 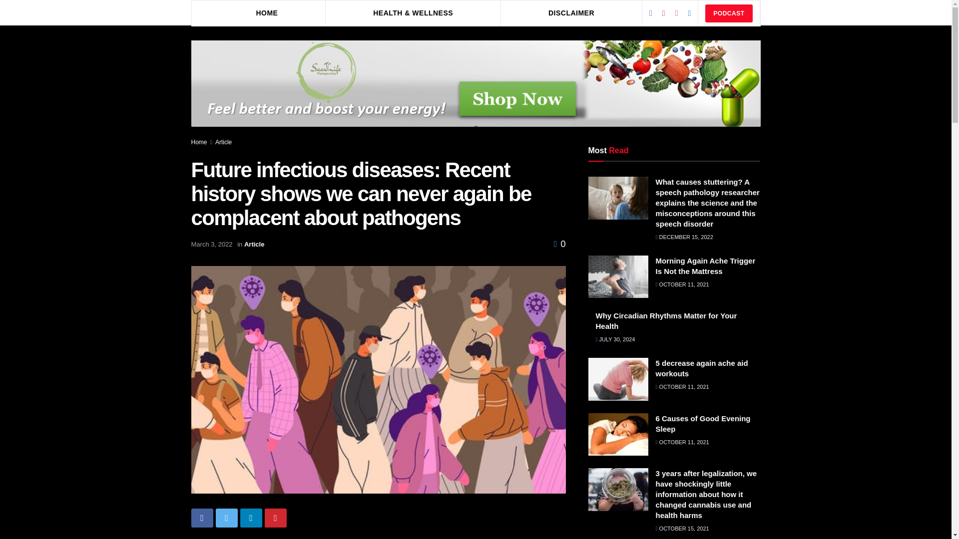 What do you see at coordinates (211, 244) in the screenshot?
I see `March 3, 2022` at bounding box center [211, 244].